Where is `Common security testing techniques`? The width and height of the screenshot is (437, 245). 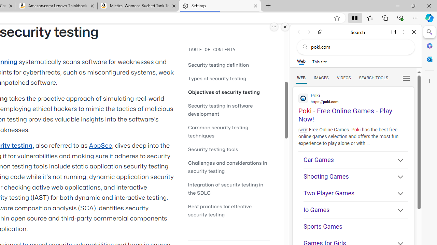
Common security testing techniques is located at coordinates (229, 131).